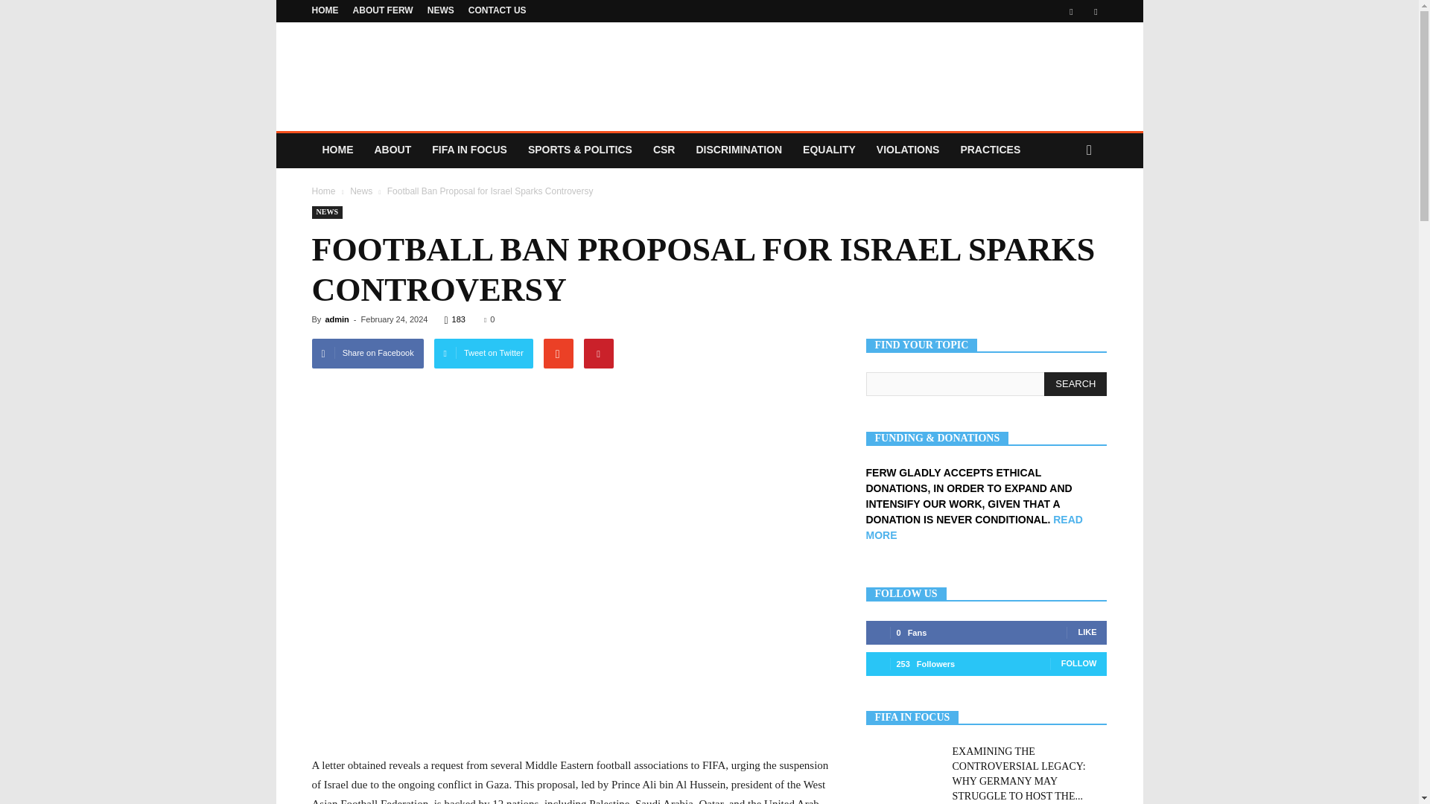 Image resolution: width=1430 pixels, height=804 pixels. What do you see at coordinates (360, 191) in the screenshot?
I see `News` at bounding box center [360, 191].